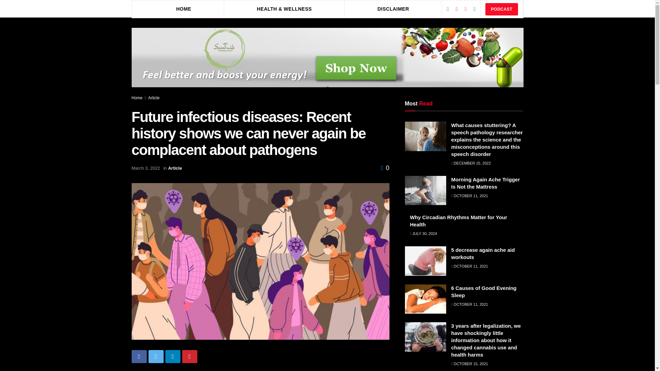 This screenshot has height=371, width=660. Describe the element at coordinates (137, 98) in the screenshot. I see `Home` at that location.